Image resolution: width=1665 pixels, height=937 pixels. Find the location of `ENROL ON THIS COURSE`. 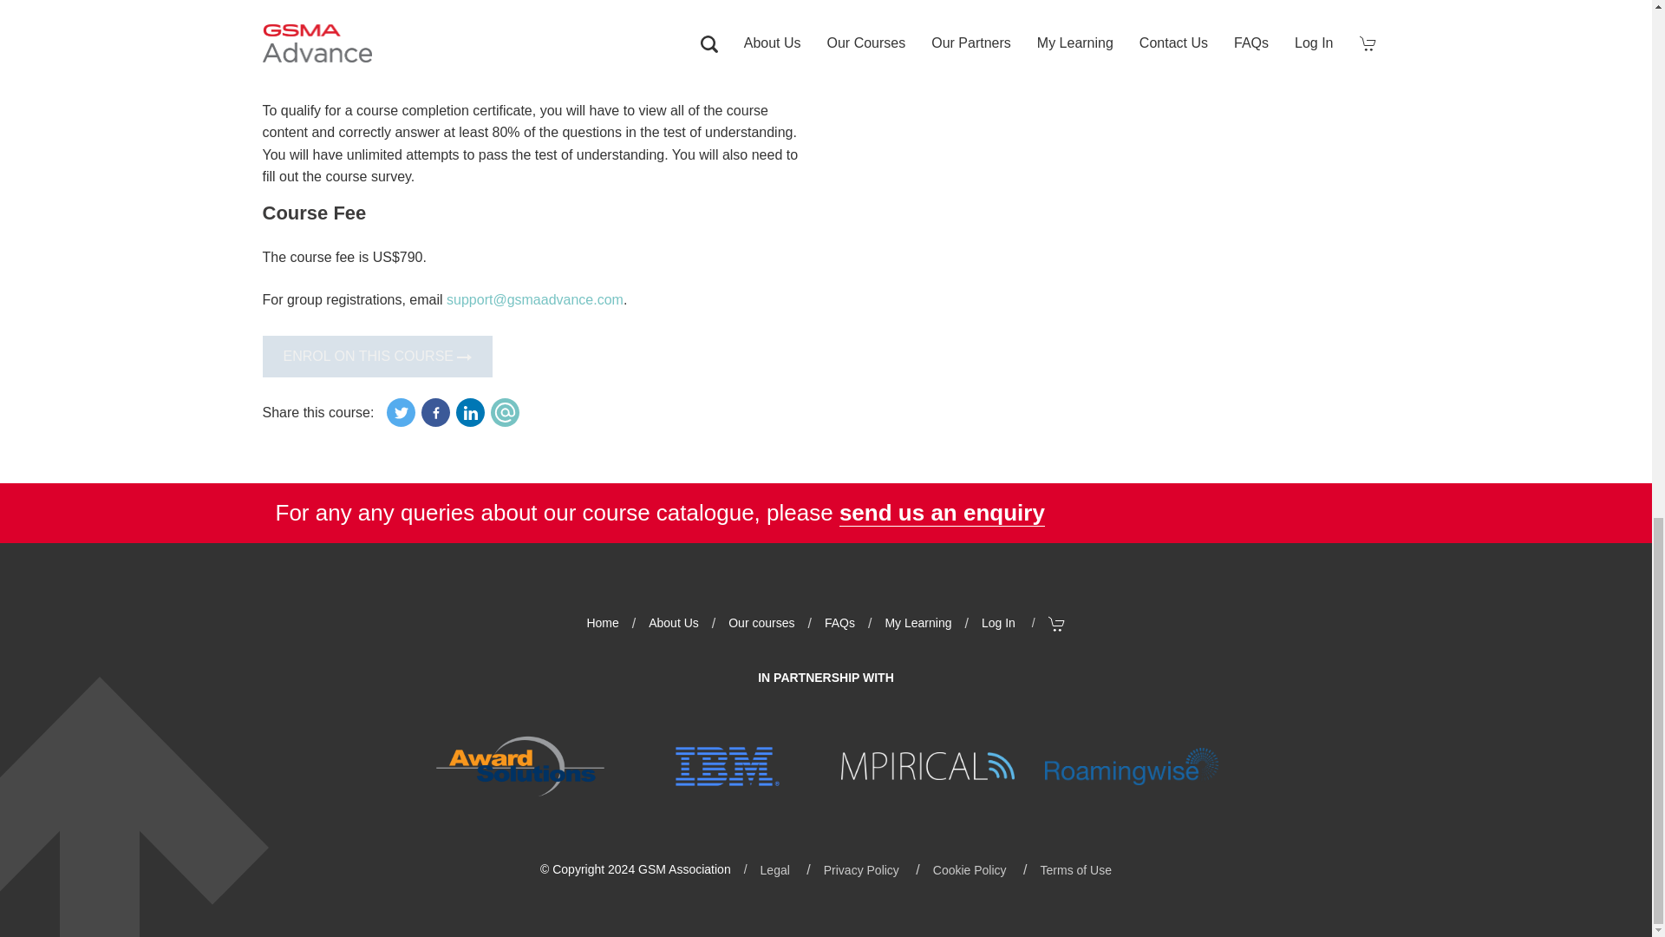

ENROL ON THIS COURSE is located at coordinates (376, 356).